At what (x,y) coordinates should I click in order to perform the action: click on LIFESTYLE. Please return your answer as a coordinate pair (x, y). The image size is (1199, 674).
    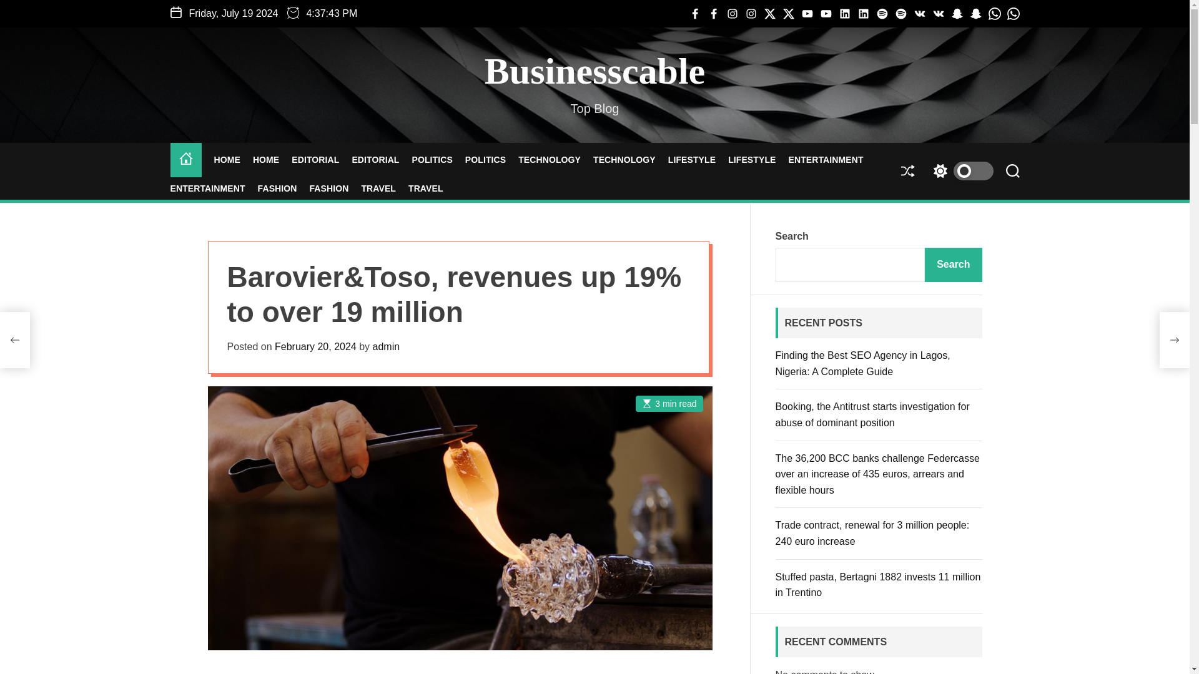
    Looking at the image, I should click on (752, 160).